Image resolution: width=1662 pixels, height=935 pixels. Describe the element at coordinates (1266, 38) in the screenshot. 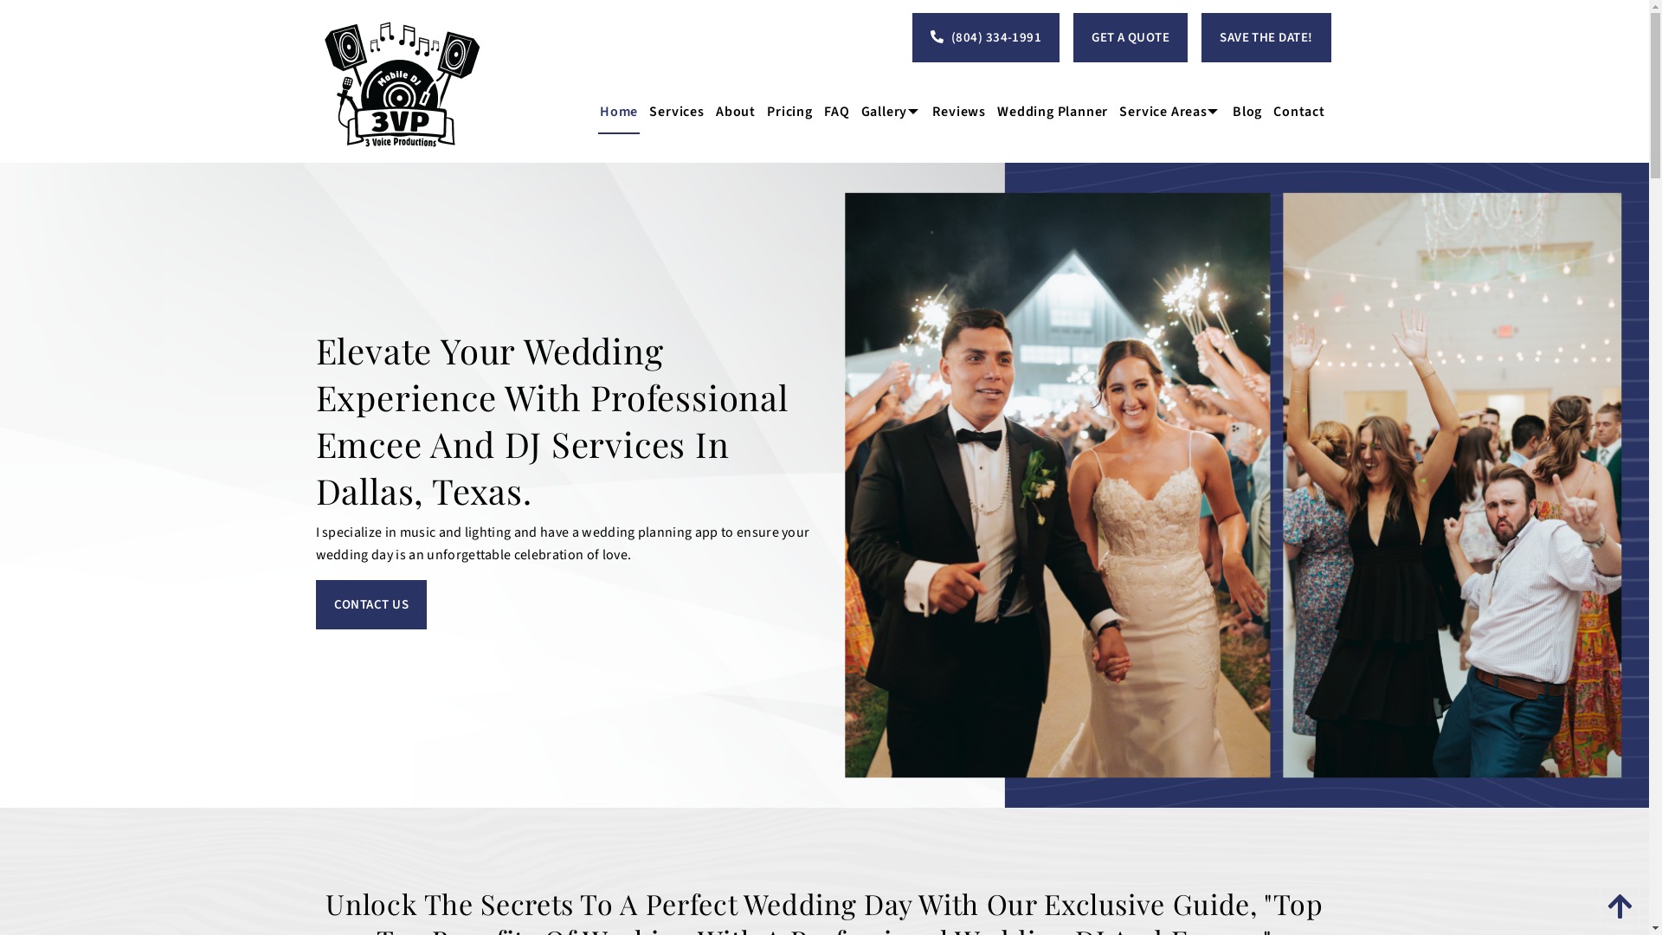

I see `SAVE THE DATE!` at that location.